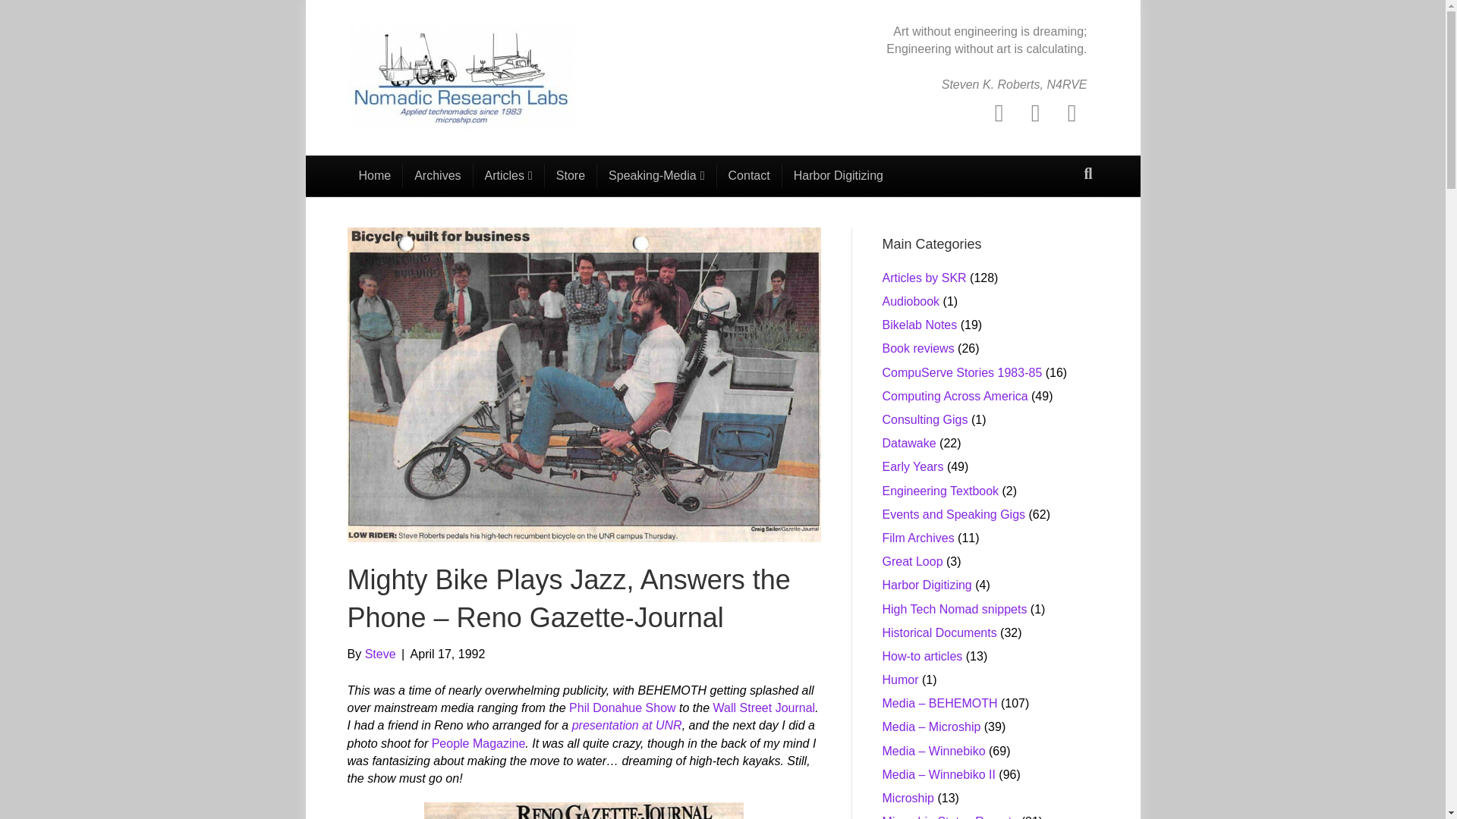 Image resolution: width=1457 pixels, height=819 pixels. I want to click on Speaking-Media, so click(657, 176).